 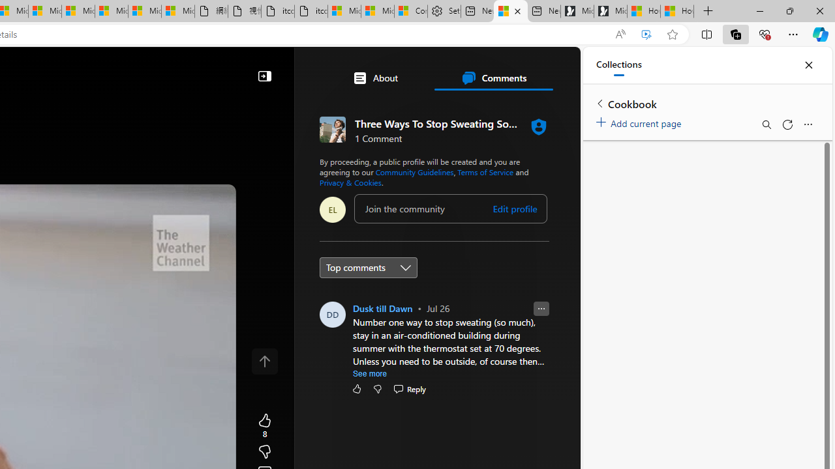 I want to click on Collapse, so click(x=265, y=76).